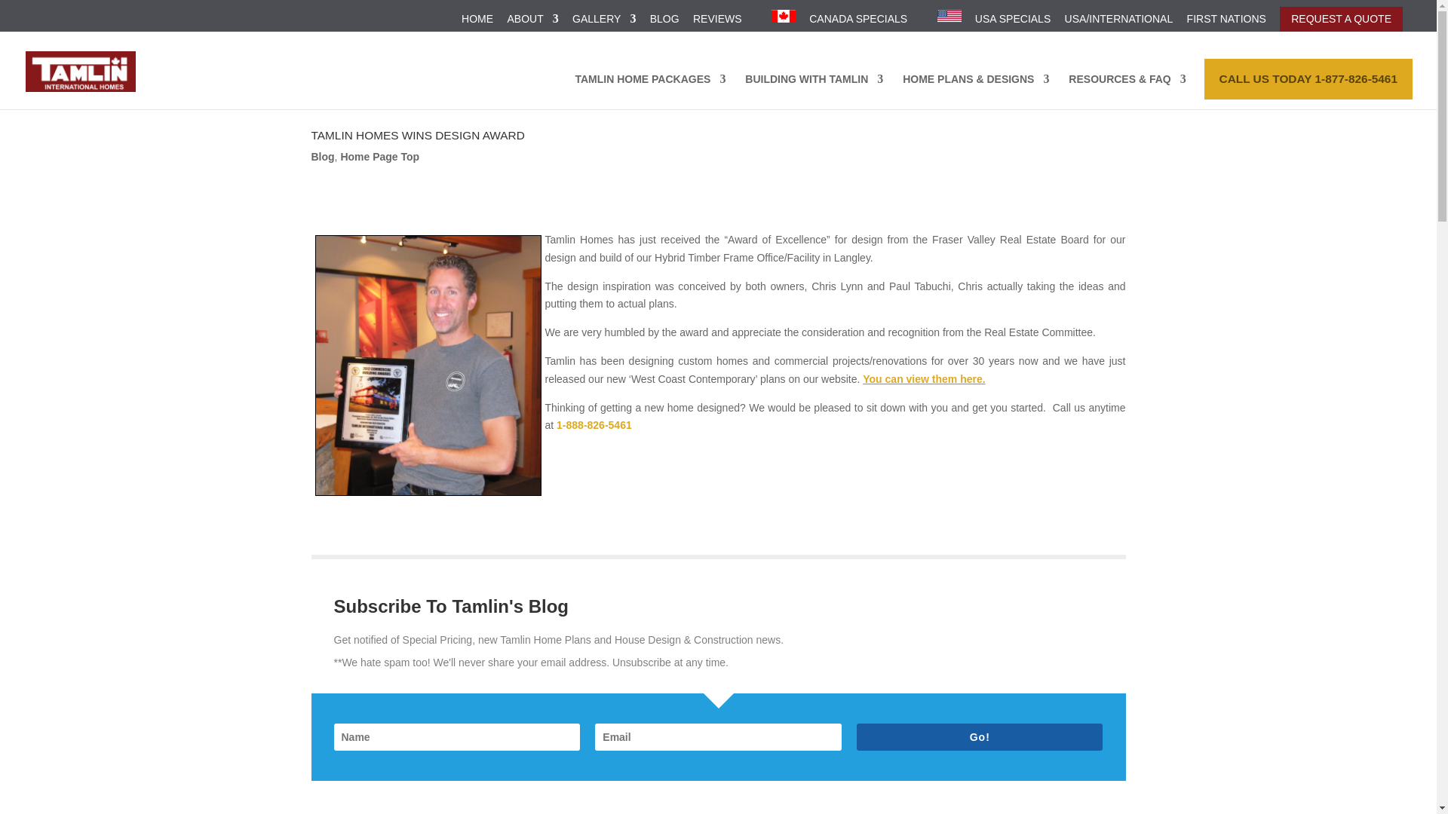 Image resolution: width=1448 pixels, height=814 pixels. What do you see at coordinates (664, 23) in the screenshot?
I see `BLOG` at bounding box center [664, 23].